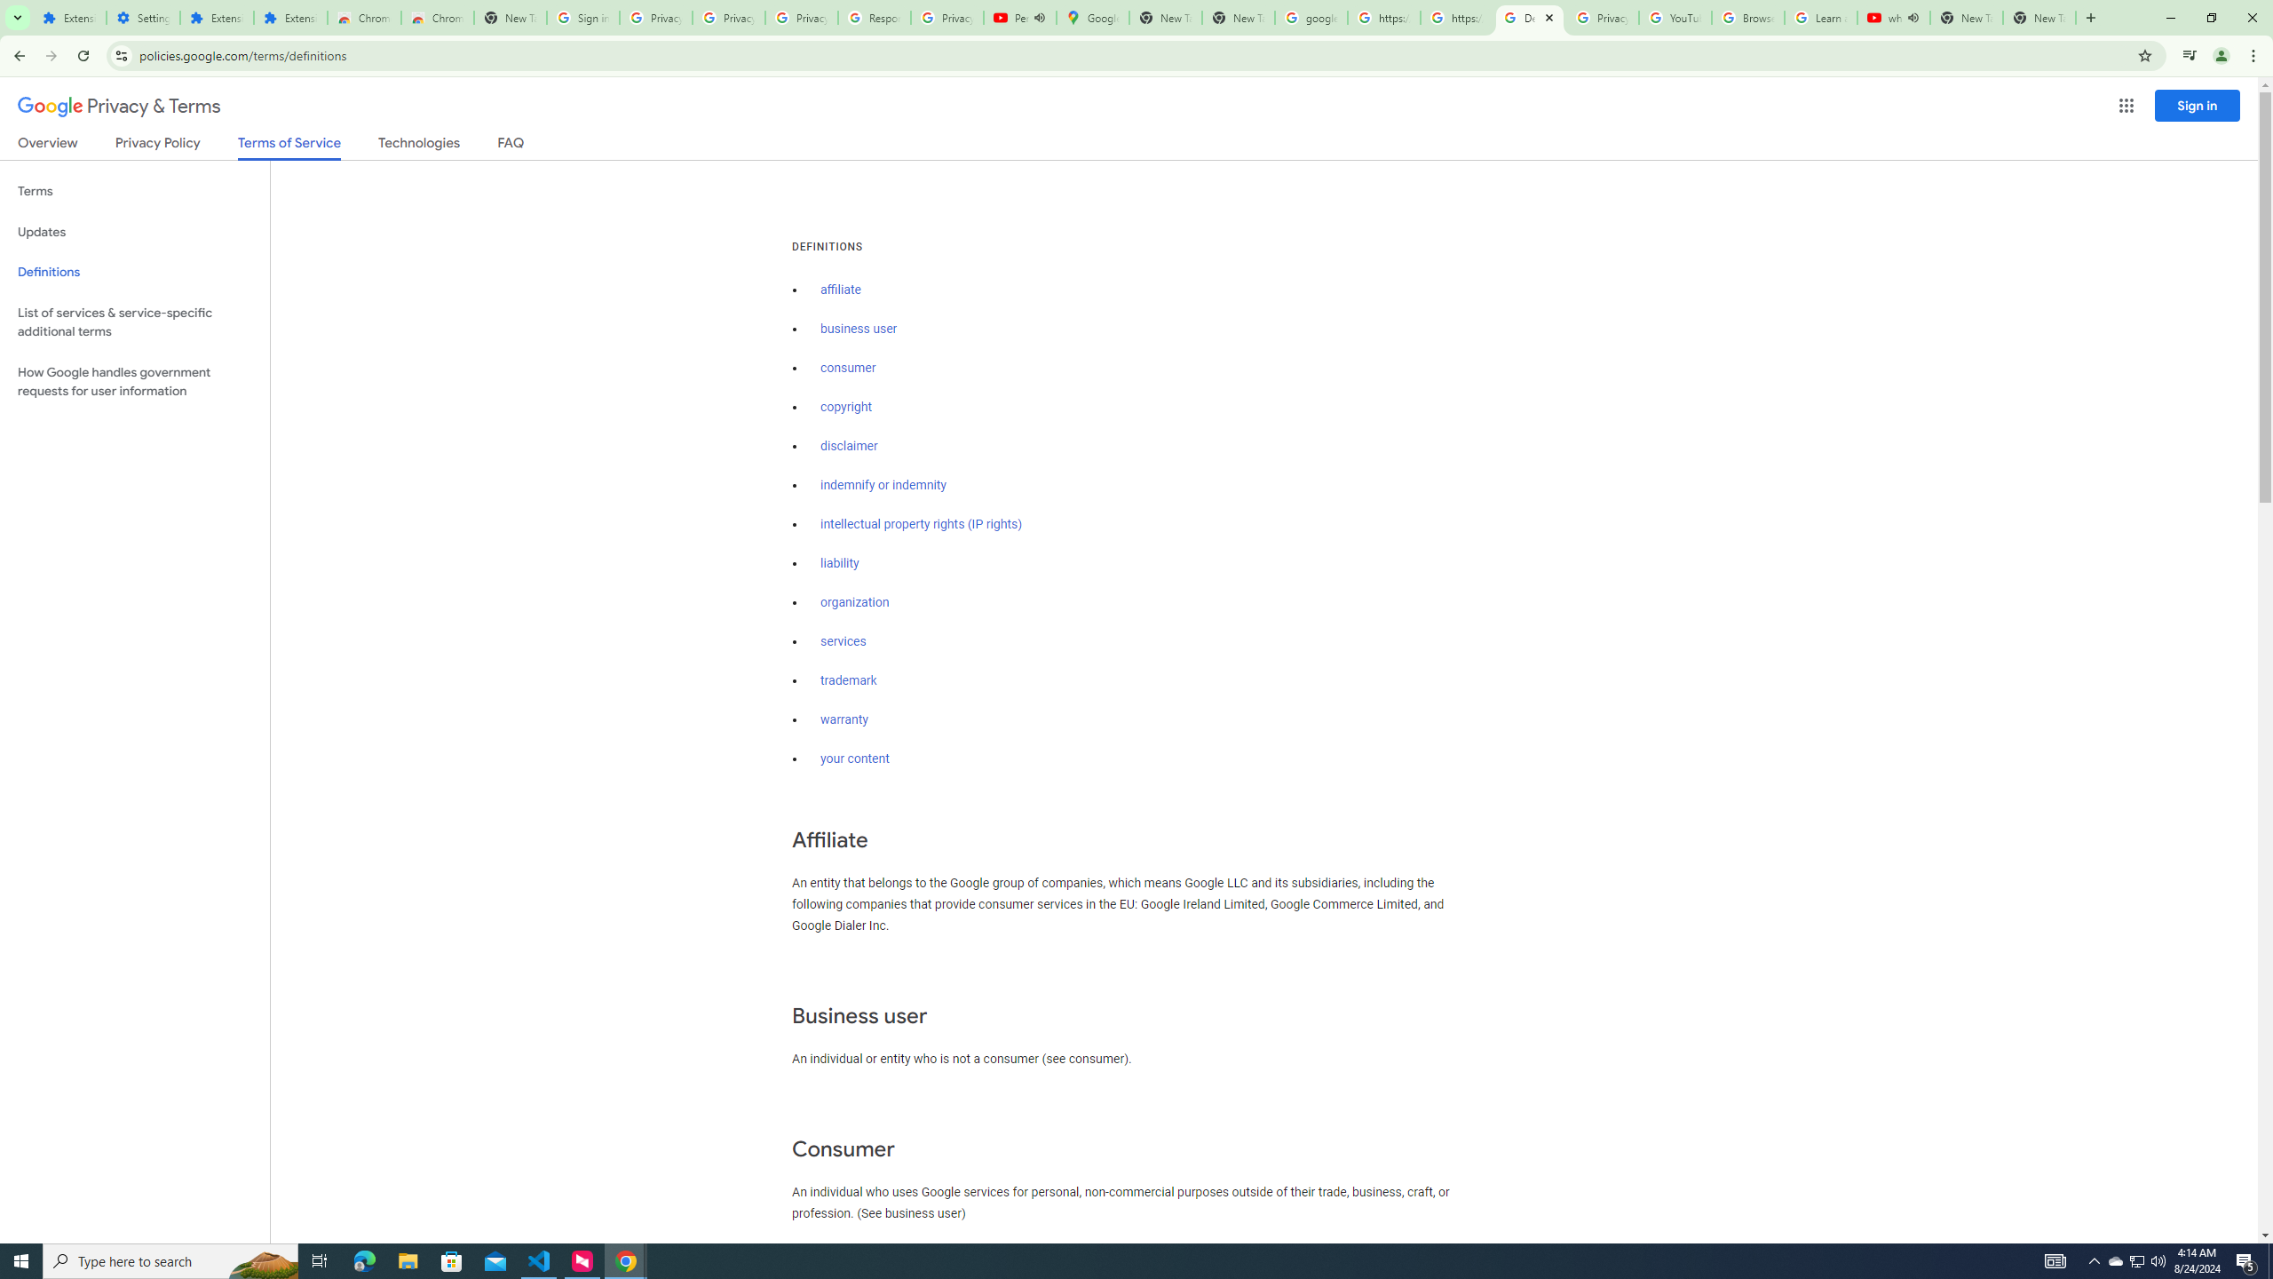  What do you see at coordinates (840, 563) in the screenshot?
I see `liability` at bounding box center [840, 563].